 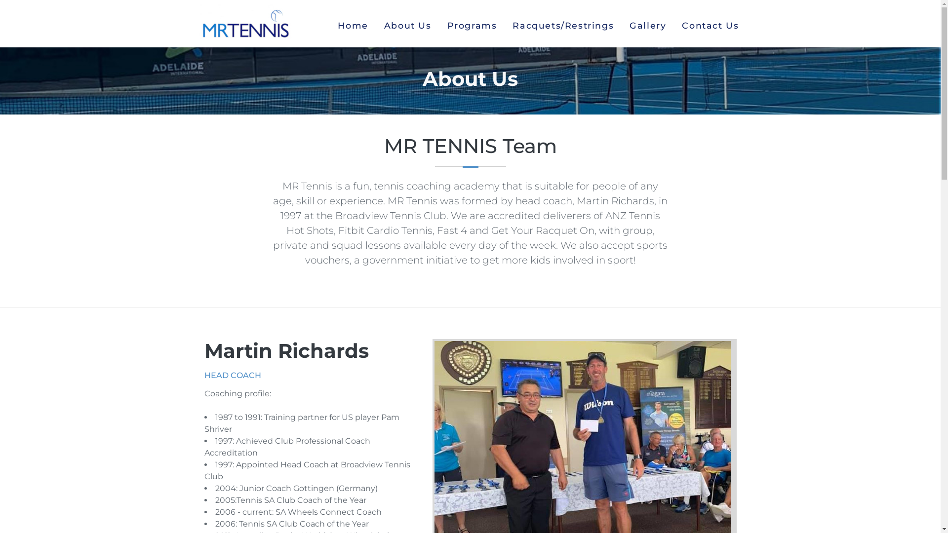 What do you see at coordinates (648, 26) in the screenshot?
I see `Gallery` at bounding box center [648, 26].